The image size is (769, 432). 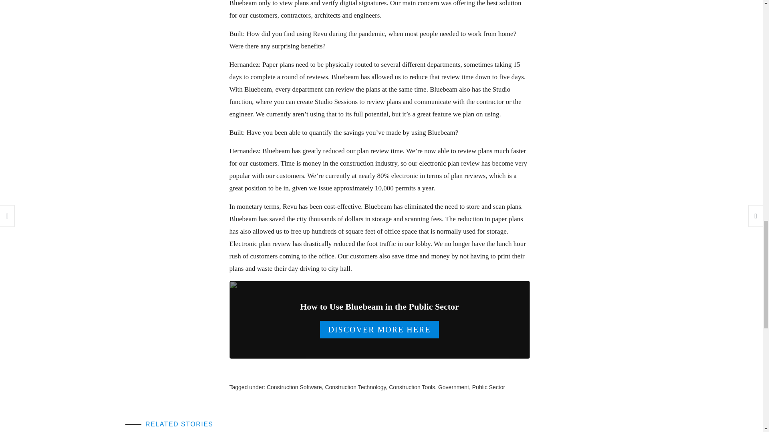 What do you see at coordinates (412, 387) in the screenshot?
I see `Construction Tools` at bounding box center [412, 387].